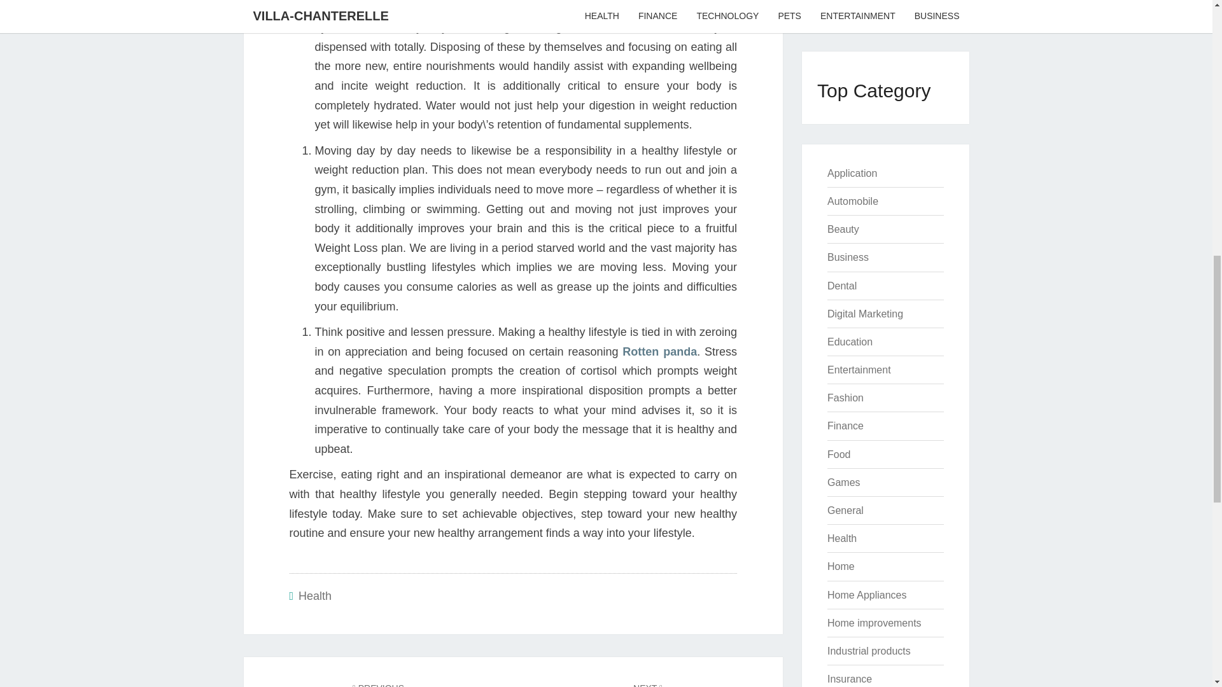 This screenshot has width=1222, height=687. Describe the element at coordinates (849, 342) in the screenshot. I see `Industrial products` at that location.